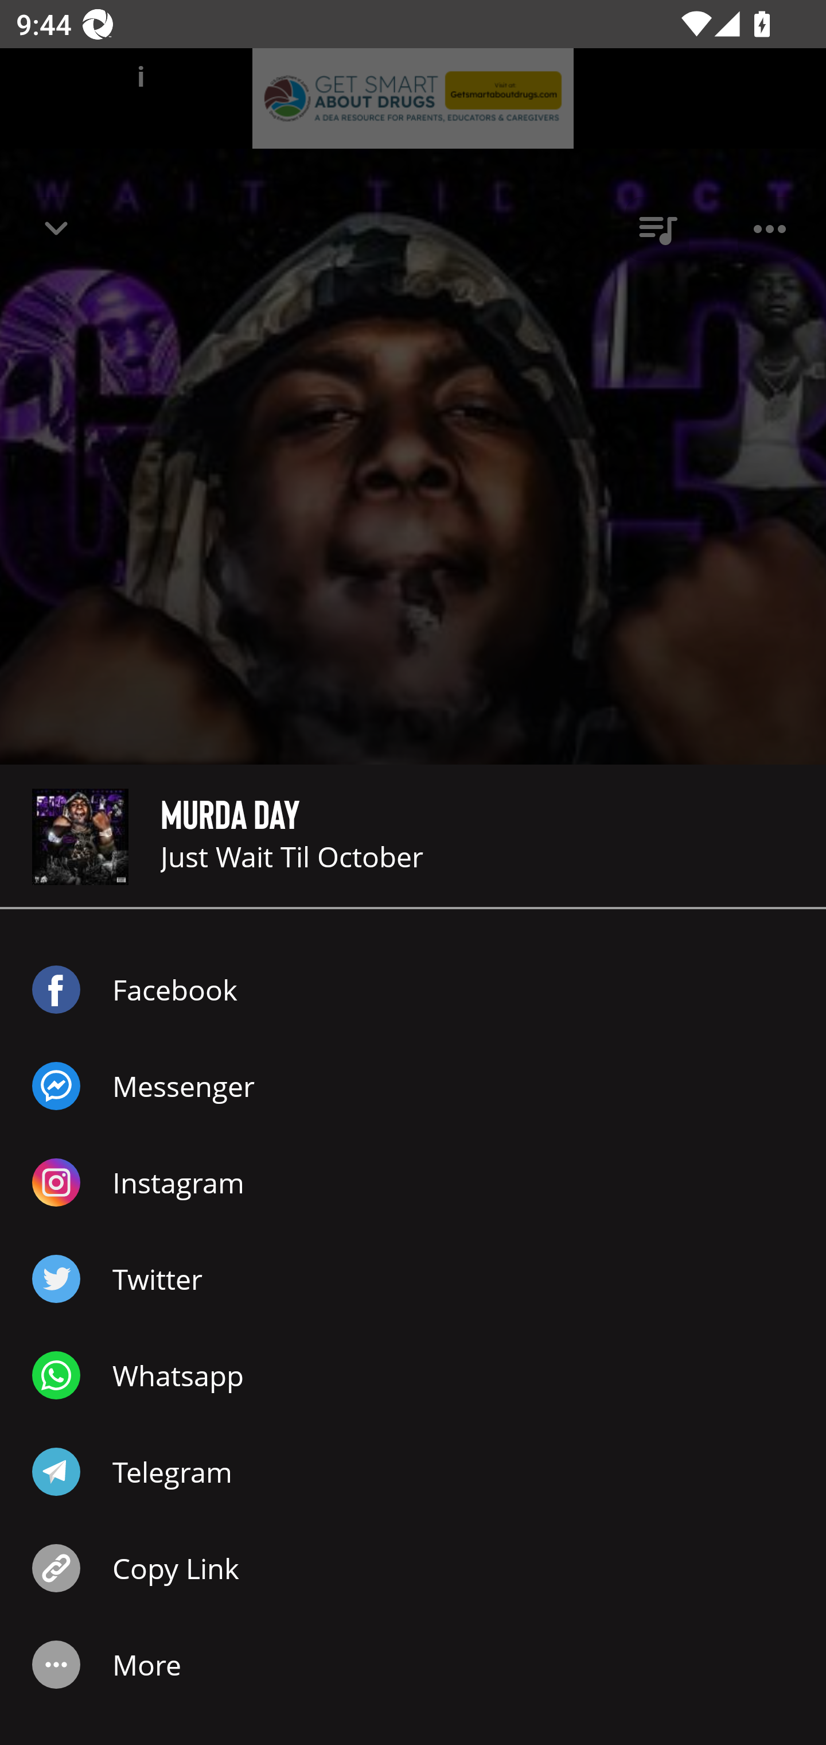  Describe the element at coordinates (413, 989) in the screenshot. I see `Facebook` at that location.